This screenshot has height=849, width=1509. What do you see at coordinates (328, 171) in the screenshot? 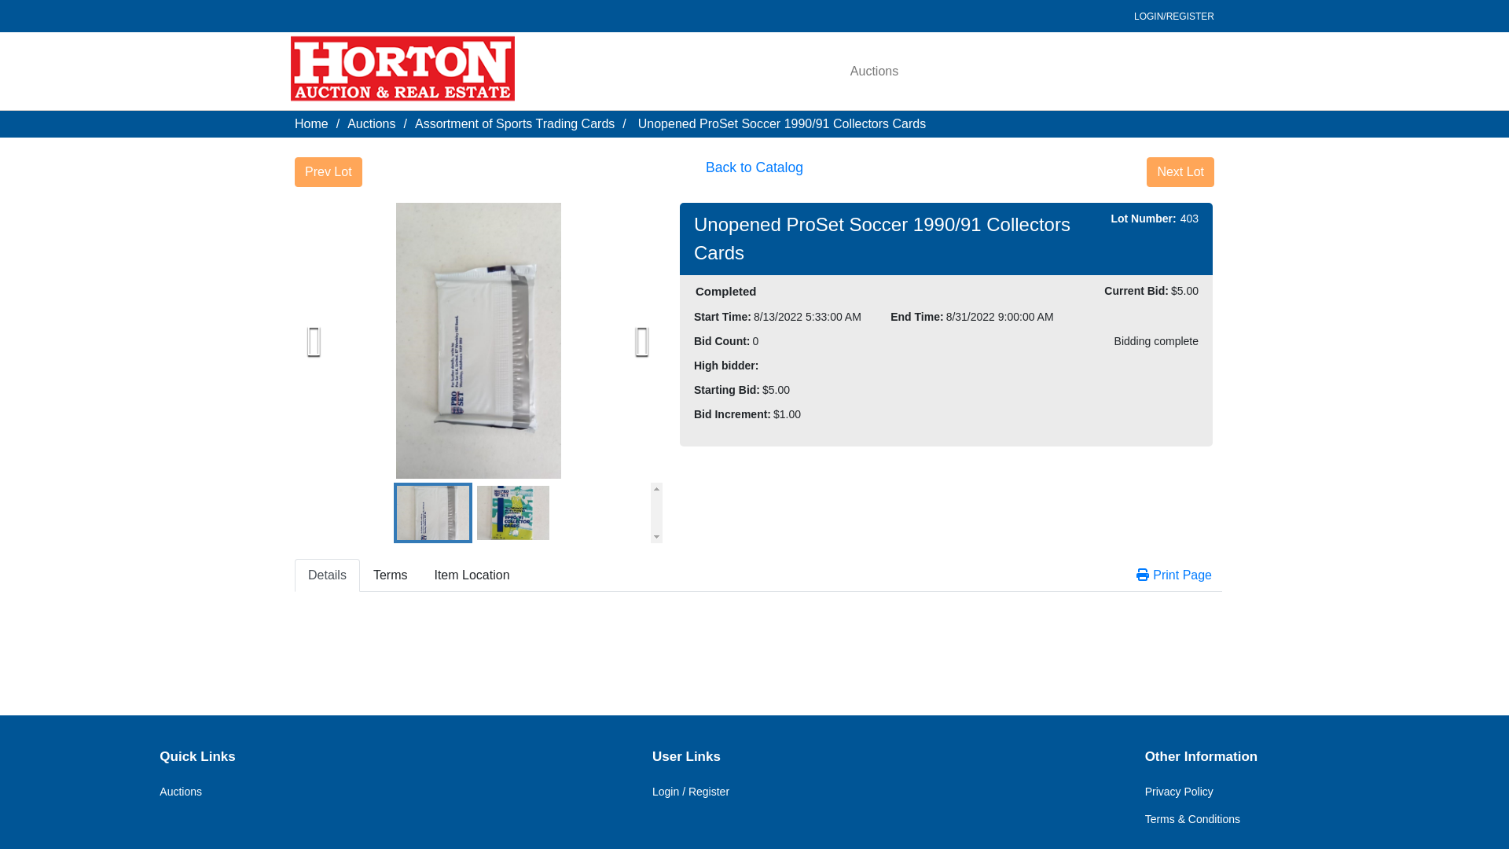
I see `Prev Lot` at bounding box center [328, 171].